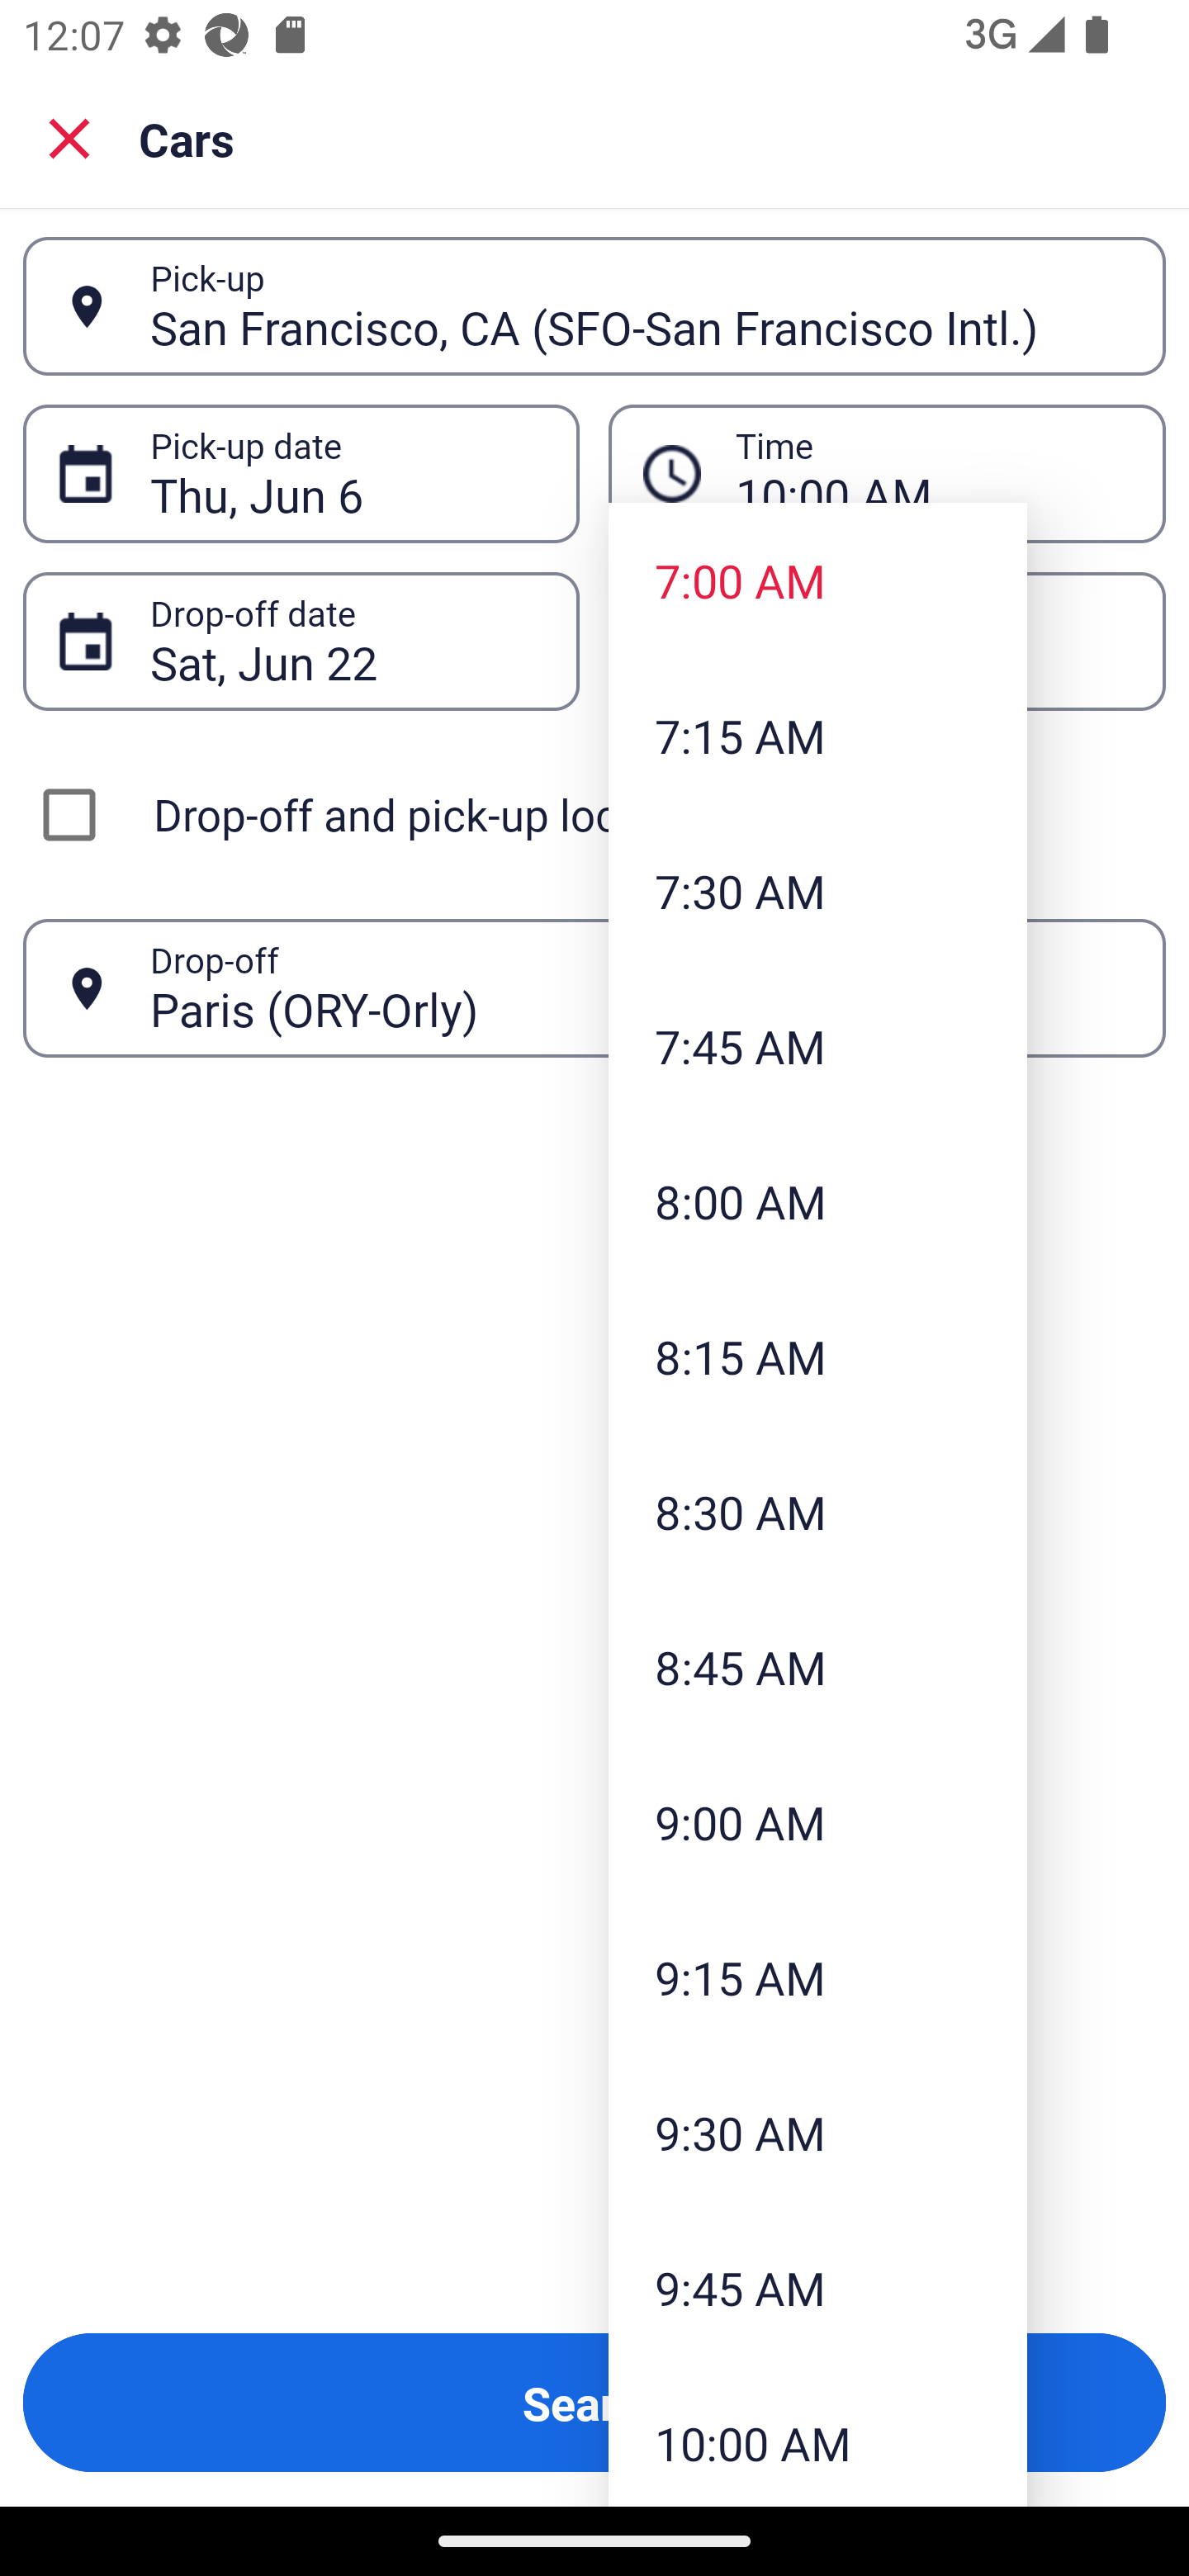  Describe the element at coordinates (817, 2287) in the screenshot. I see `9:45 AM` at that location.